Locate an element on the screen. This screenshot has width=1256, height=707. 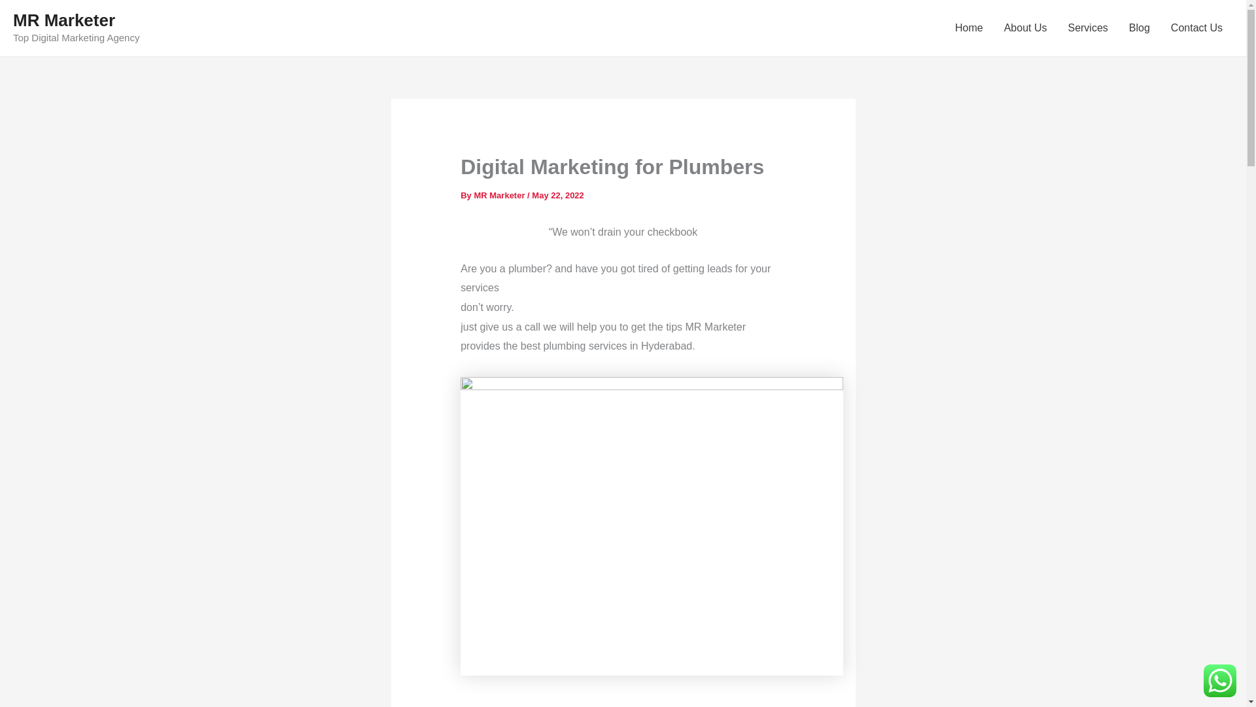
About Us is located at coordinates (1025, 28).